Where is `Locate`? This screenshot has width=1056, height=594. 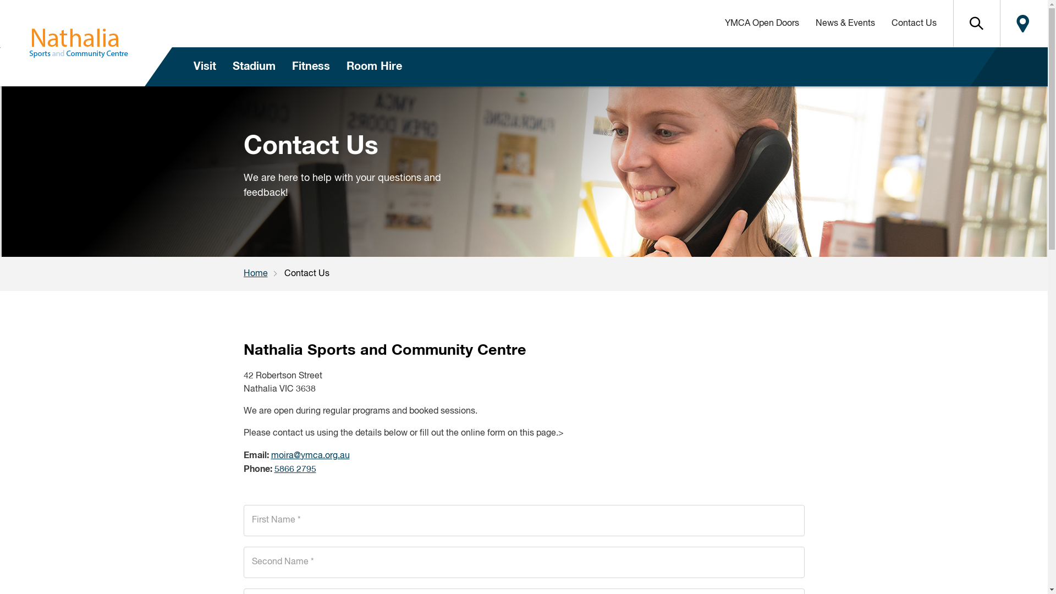
Locate is located at coordinates (1023, 24).